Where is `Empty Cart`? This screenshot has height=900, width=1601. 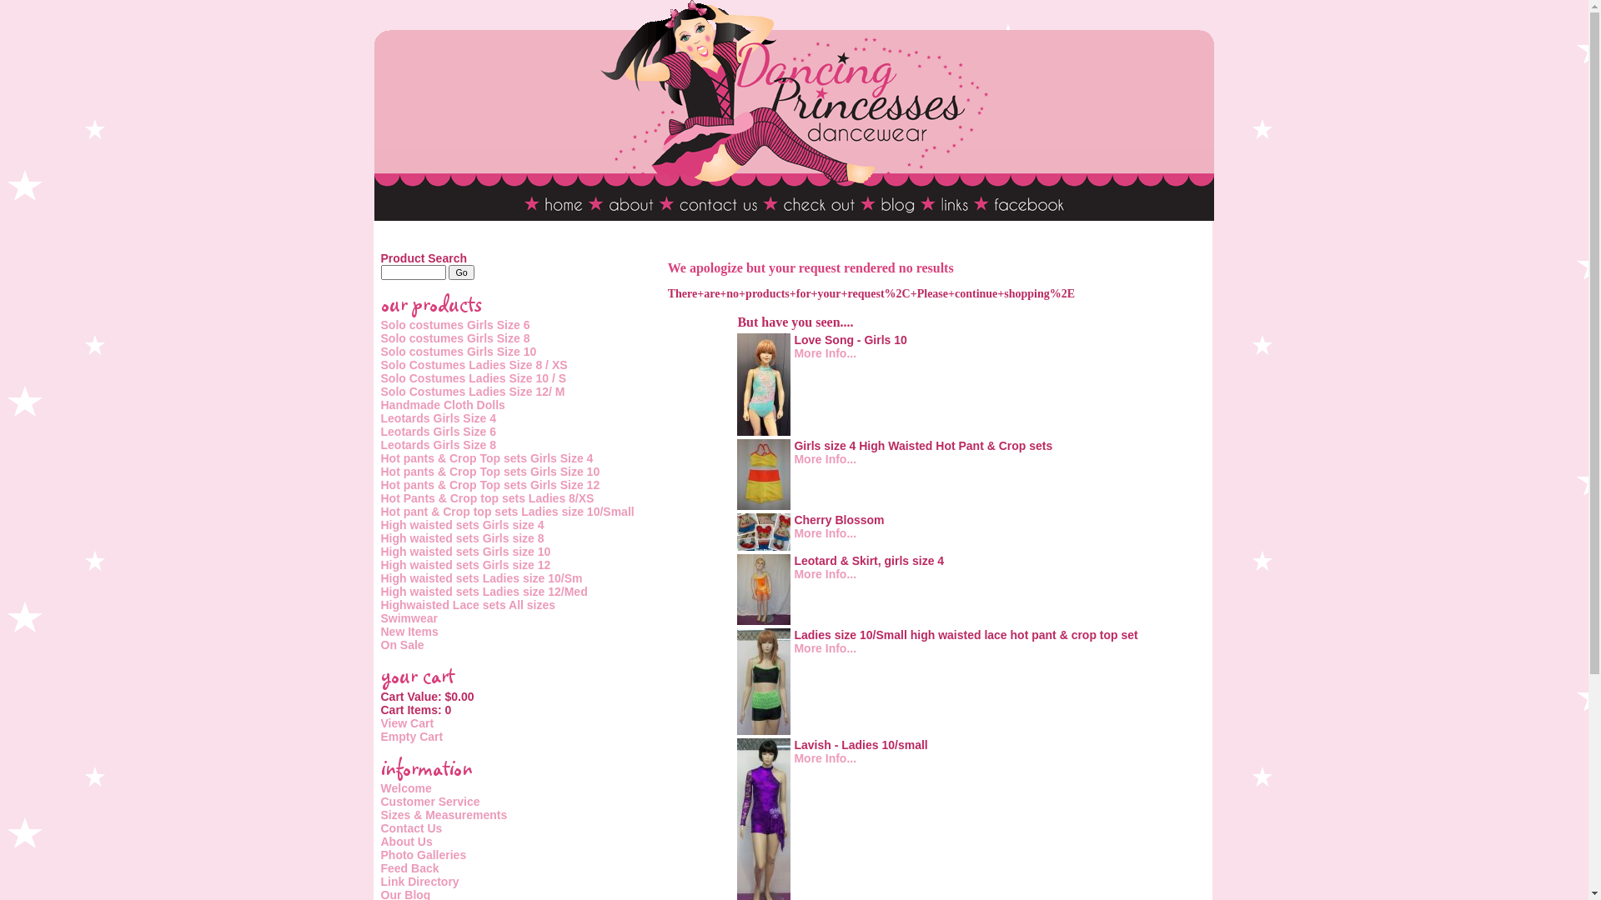 Empty Cart is located at coordinates (412, 737).